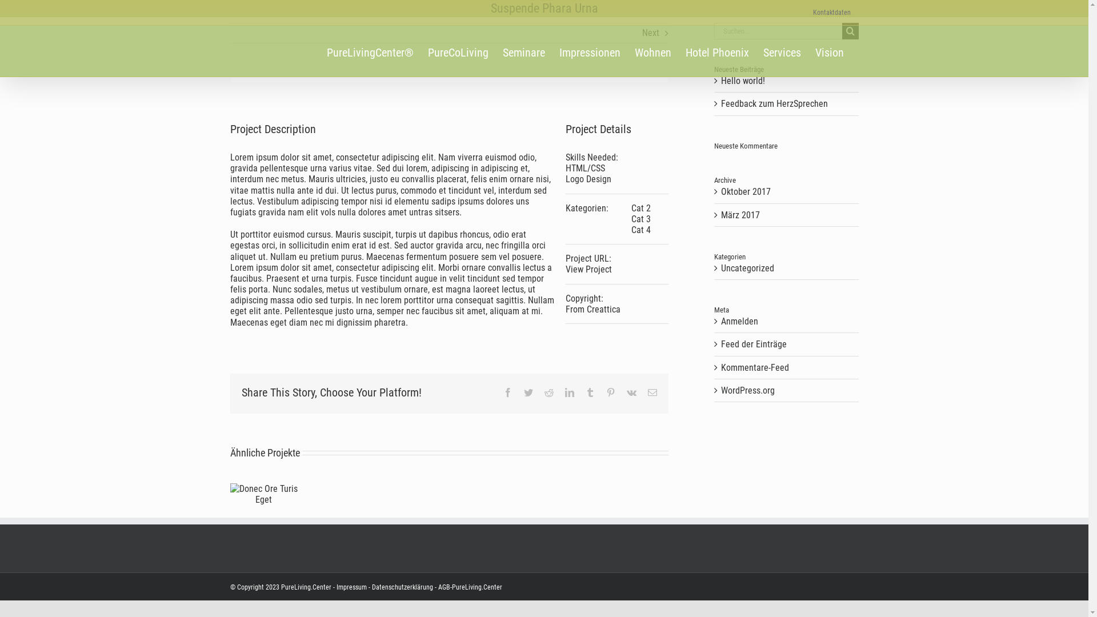 This screenshot has height=617, width=1097. What do you see at coordinates (651, 33) in the screenshot?
I see `Next` at bounding box center [651, 33].